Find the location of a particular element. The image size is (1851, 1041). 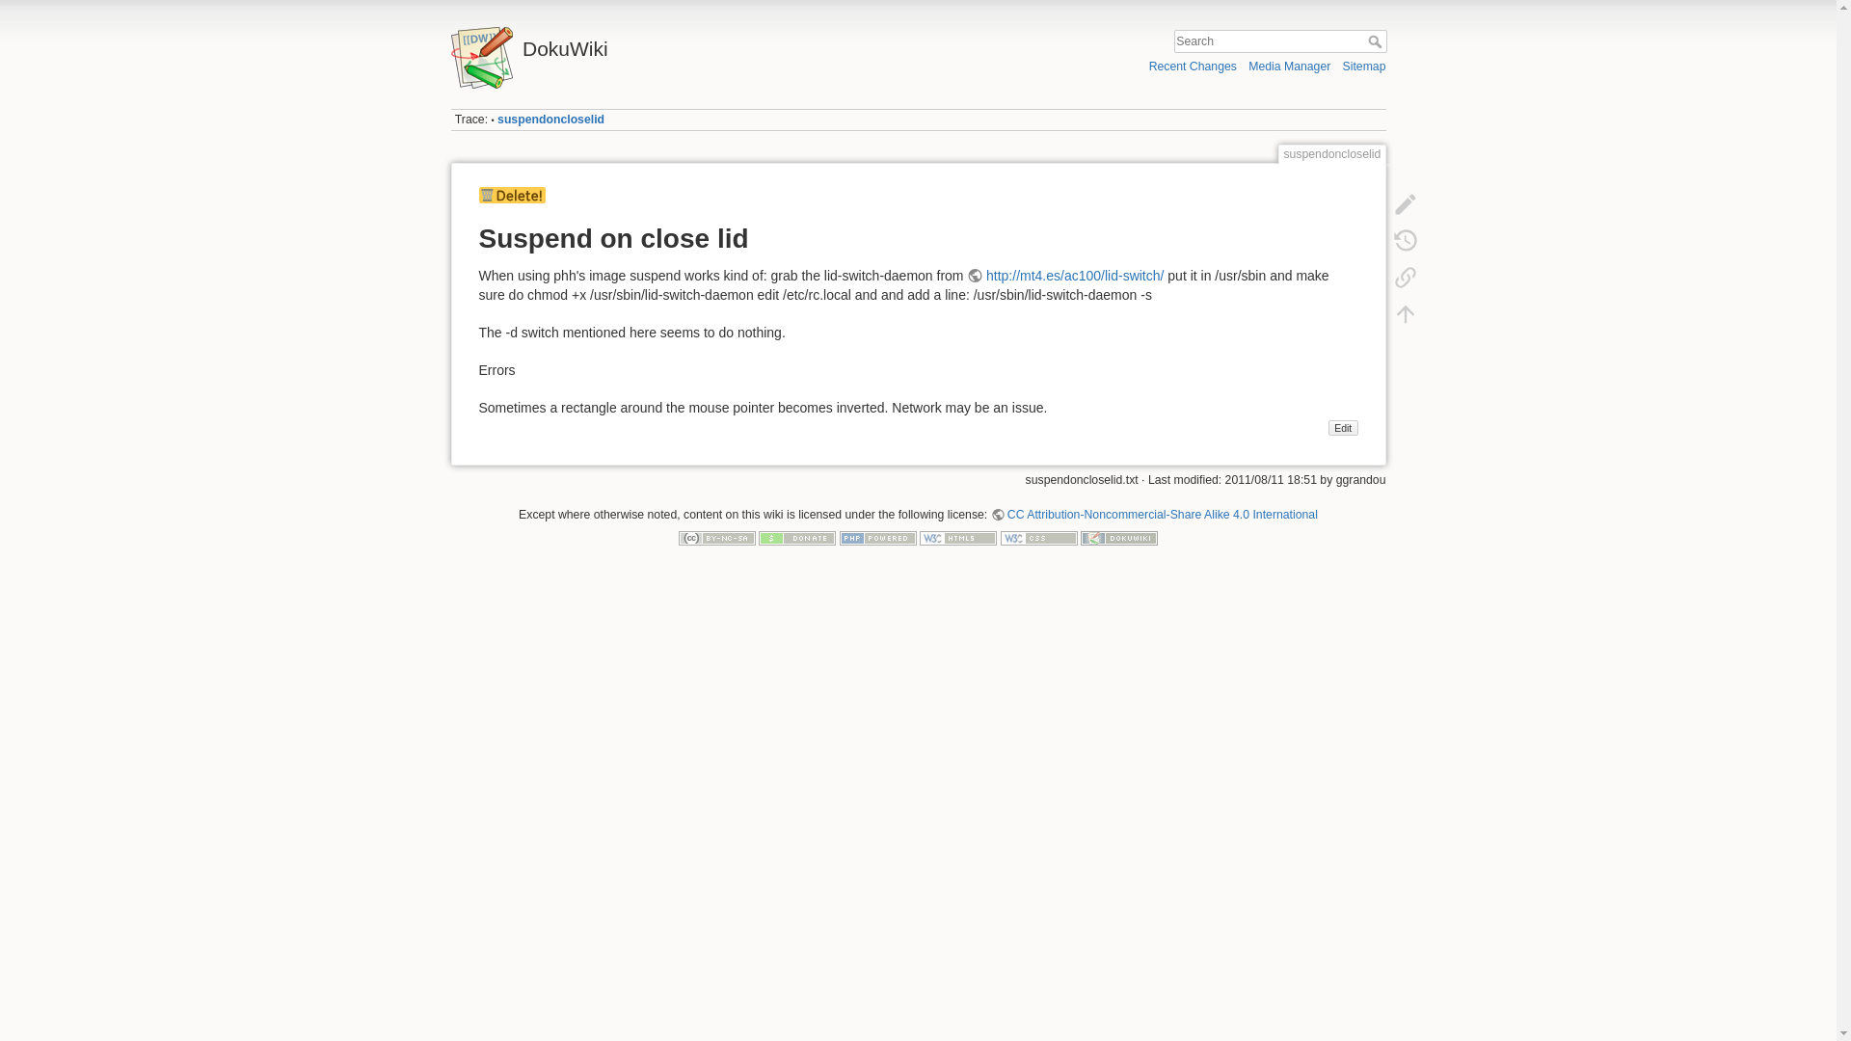

DokuWiki is located at coordinates (680, 43).